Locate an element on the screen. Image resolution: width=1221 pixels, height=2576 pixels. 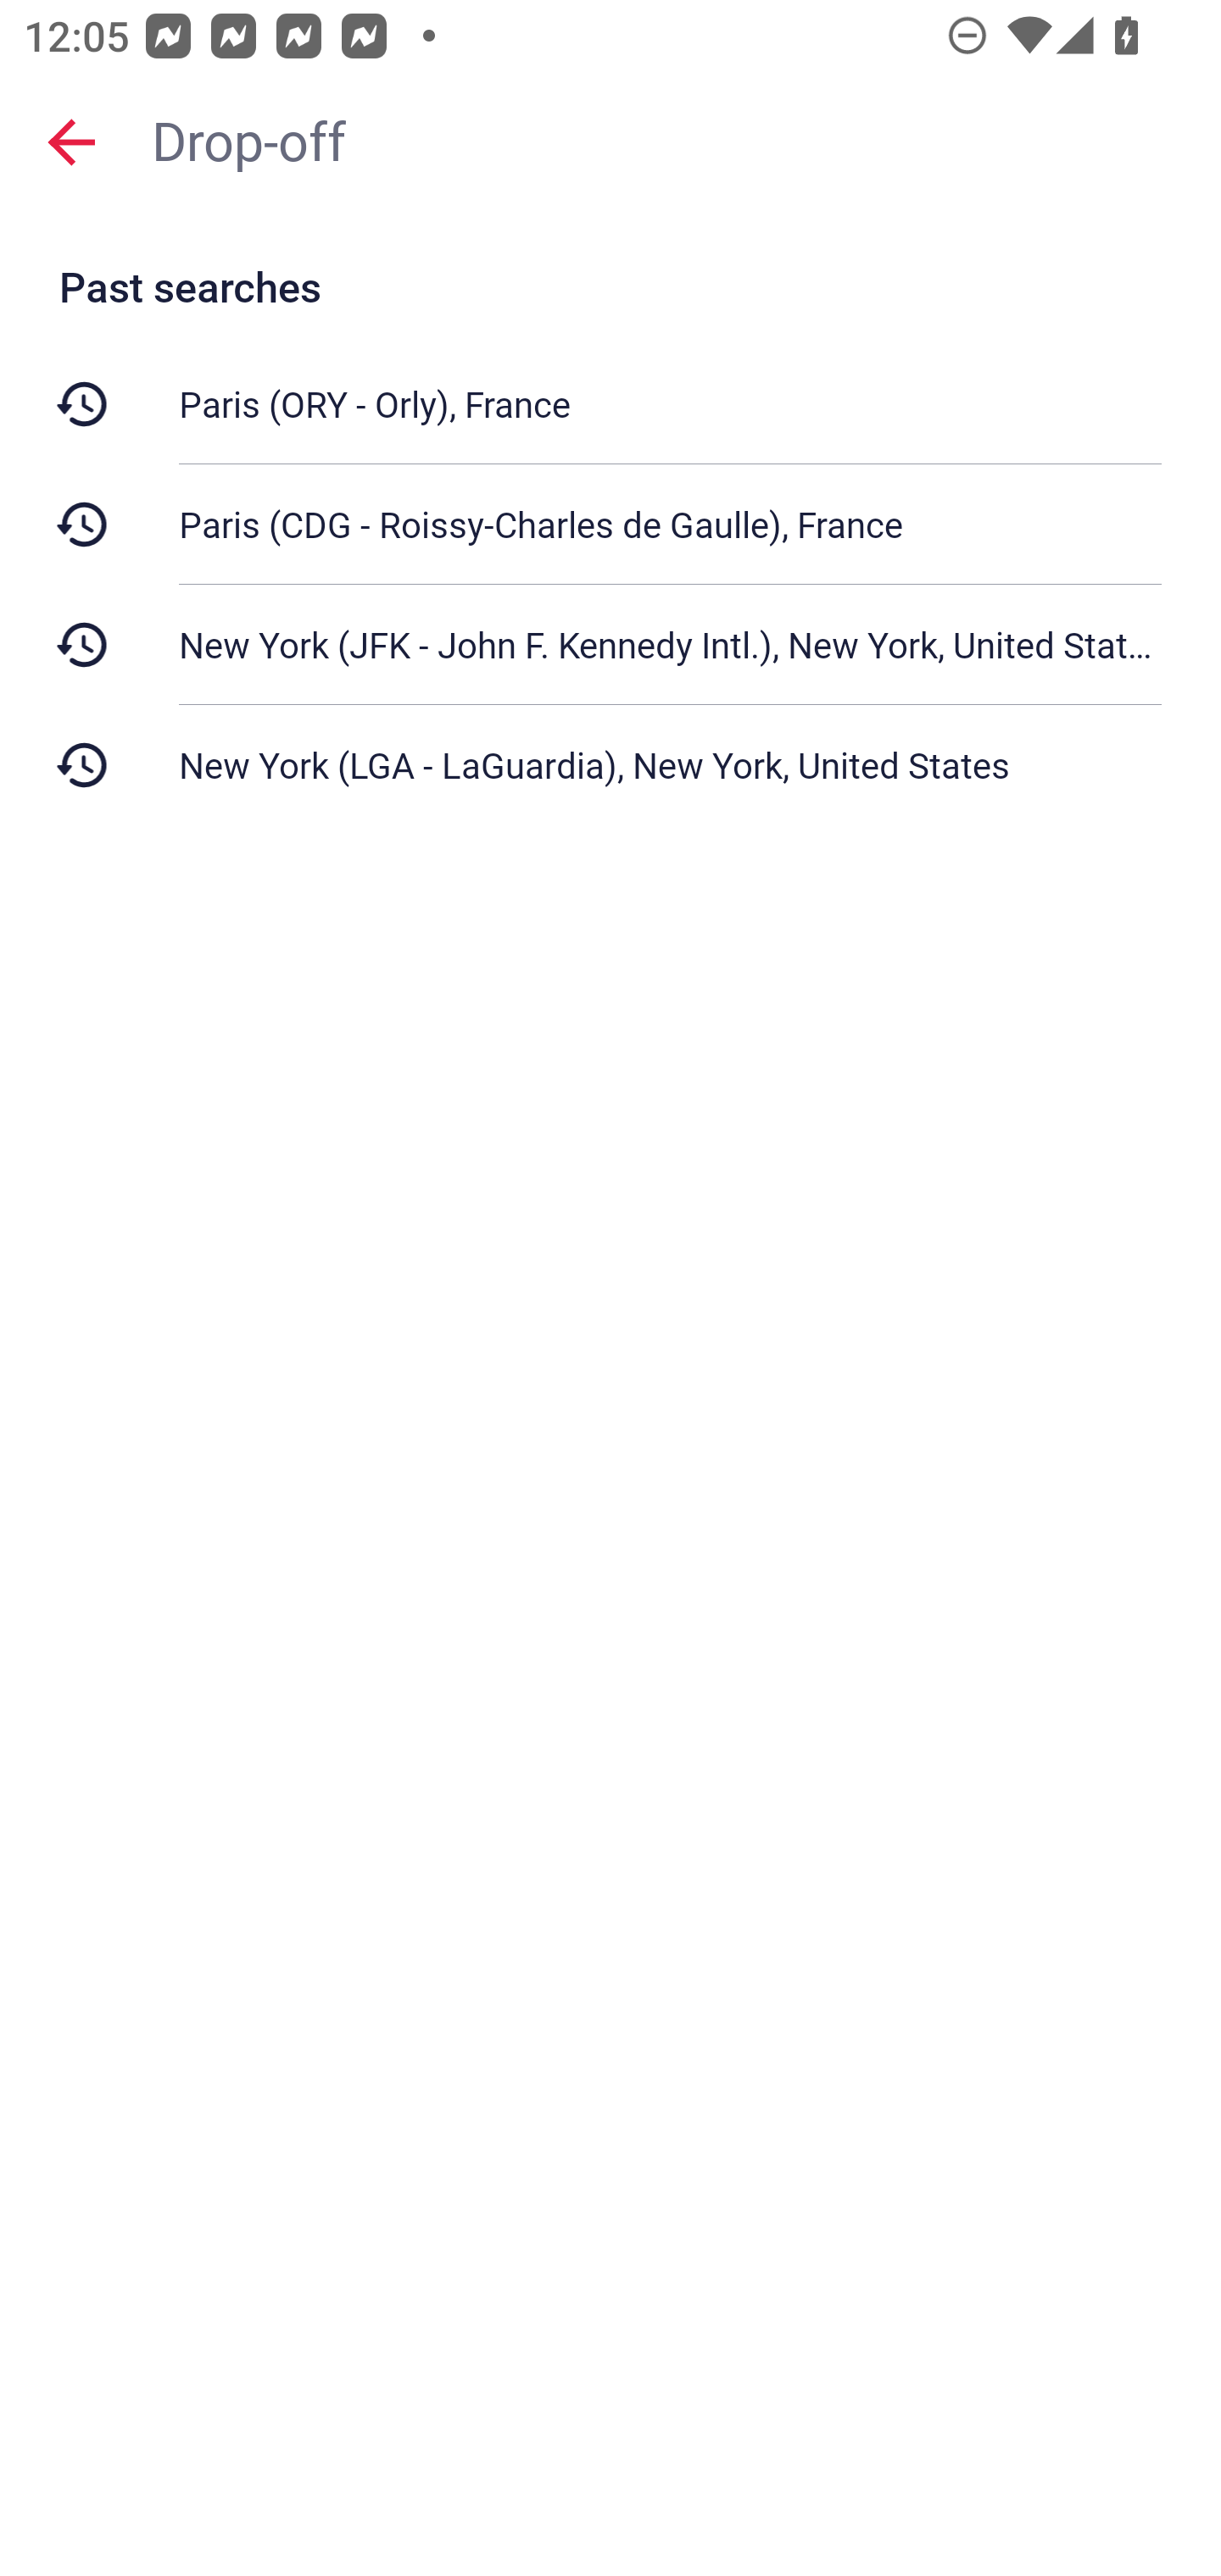
Close search screen is located at coordinates (71, 141).